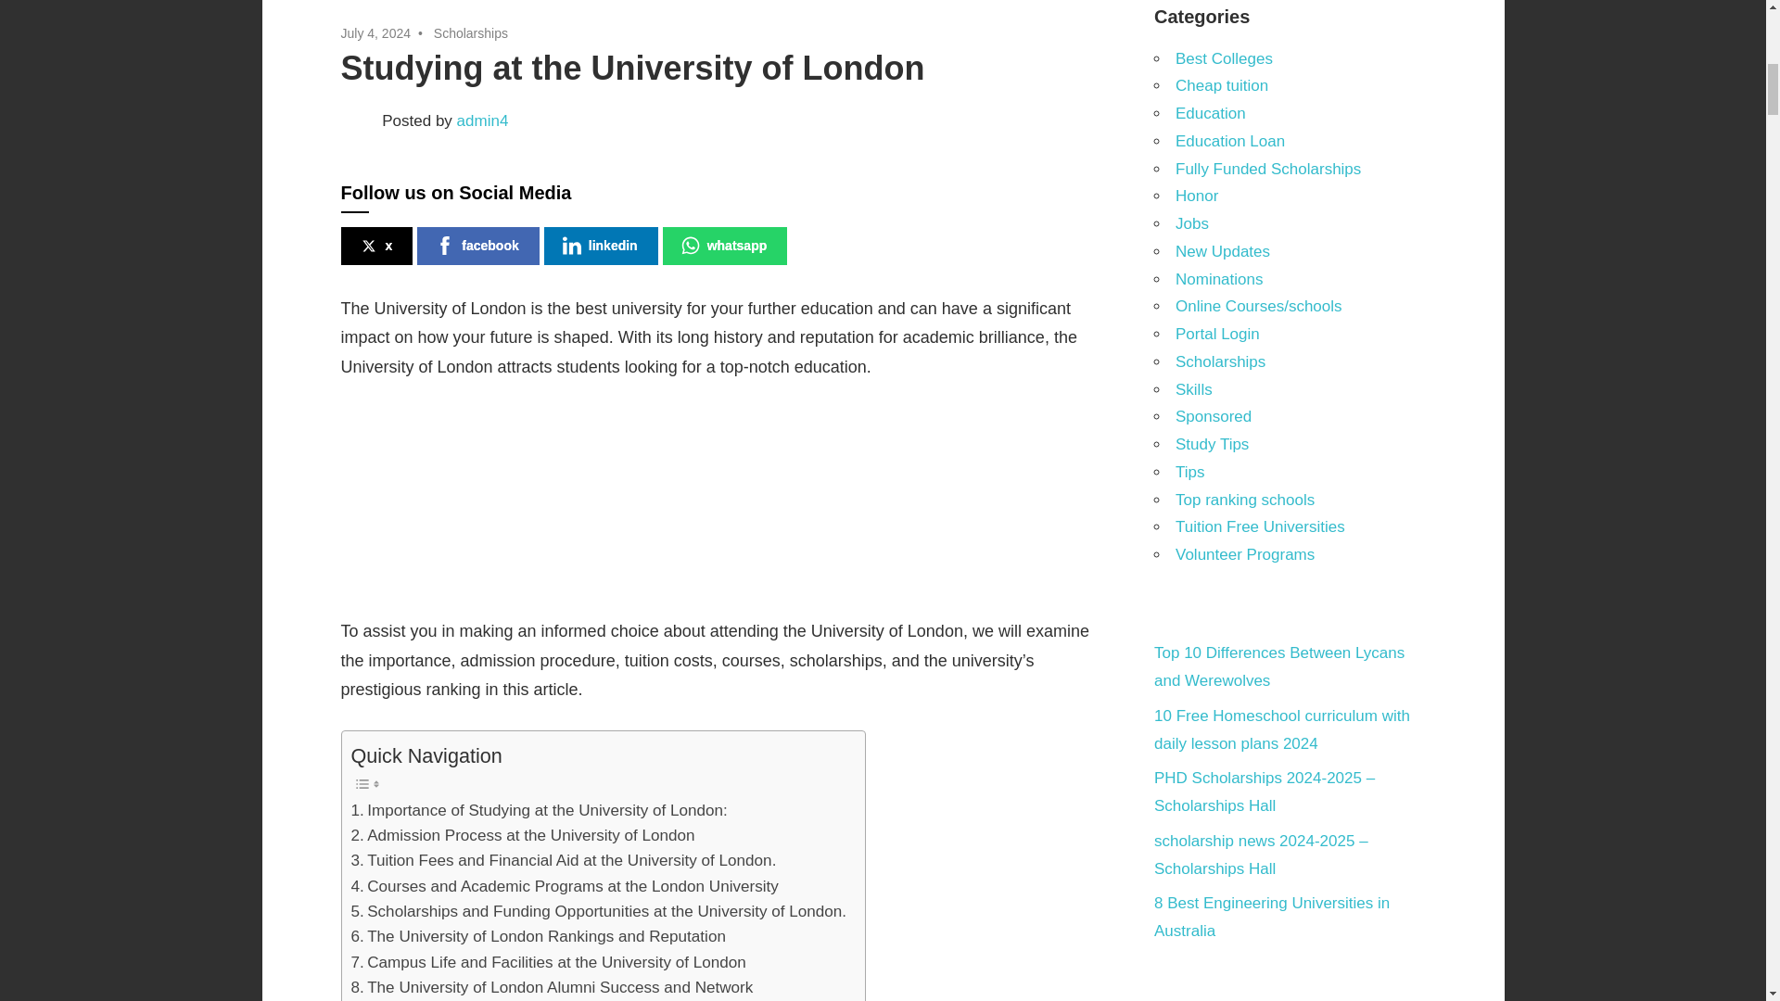 This screenshot has width=1780, height=1001. Describe the element at coordinates (376, 33) in the screenshot. I see `12:20 am` at that location.